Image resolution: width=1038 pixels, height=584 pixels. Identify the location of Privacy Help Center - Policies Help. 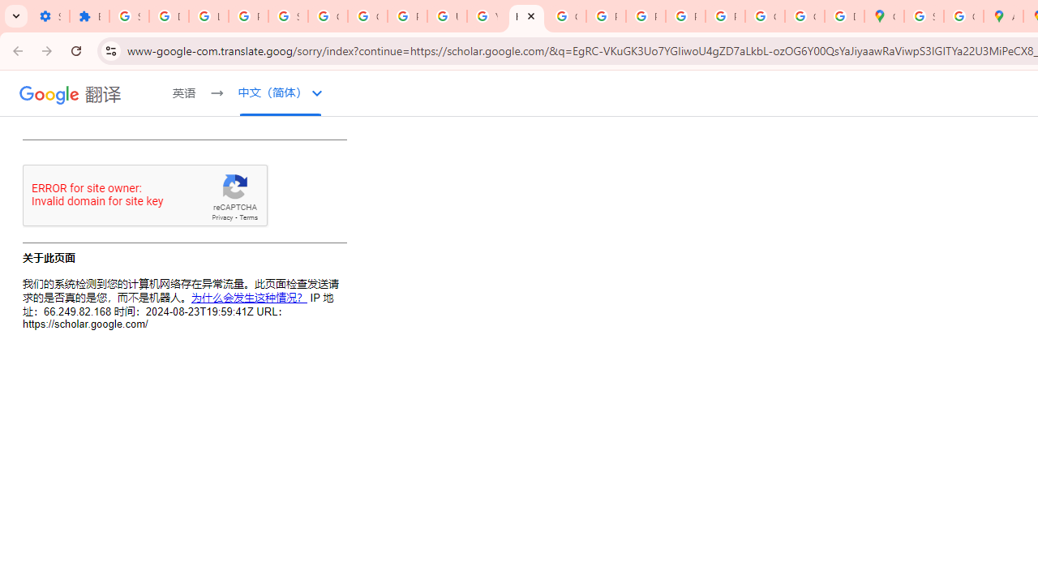
(606, 16).